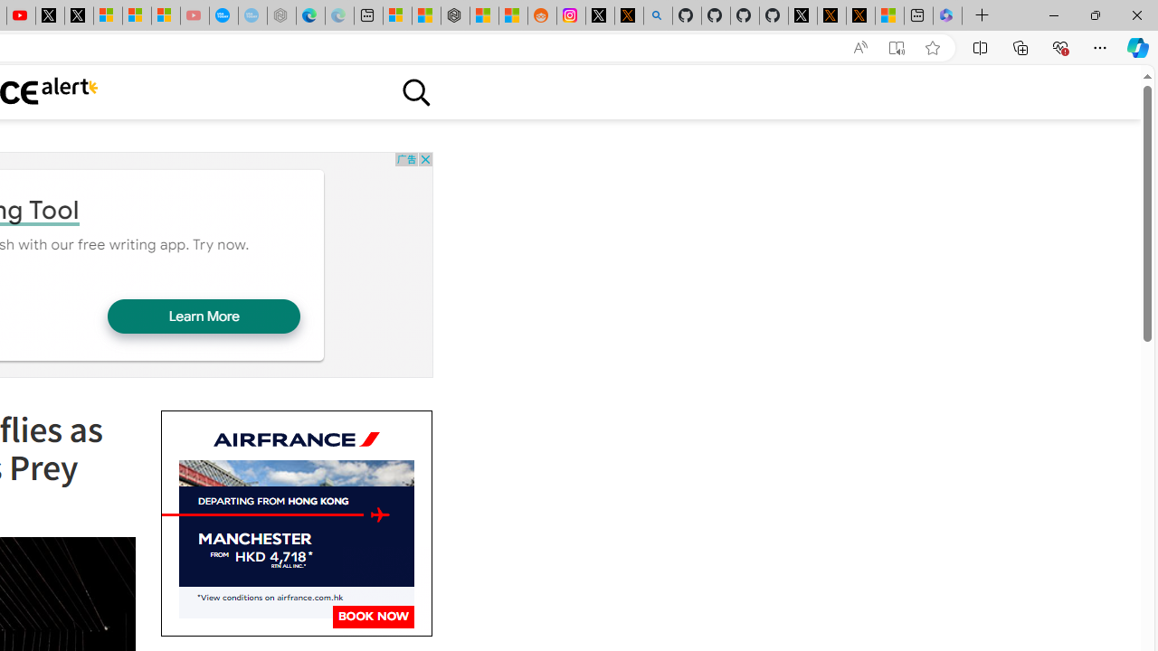 The height and width of the screenshot is (651, 1158). I want to click on Class: sciencealert-search-desktop-svg , so click(415, 92).